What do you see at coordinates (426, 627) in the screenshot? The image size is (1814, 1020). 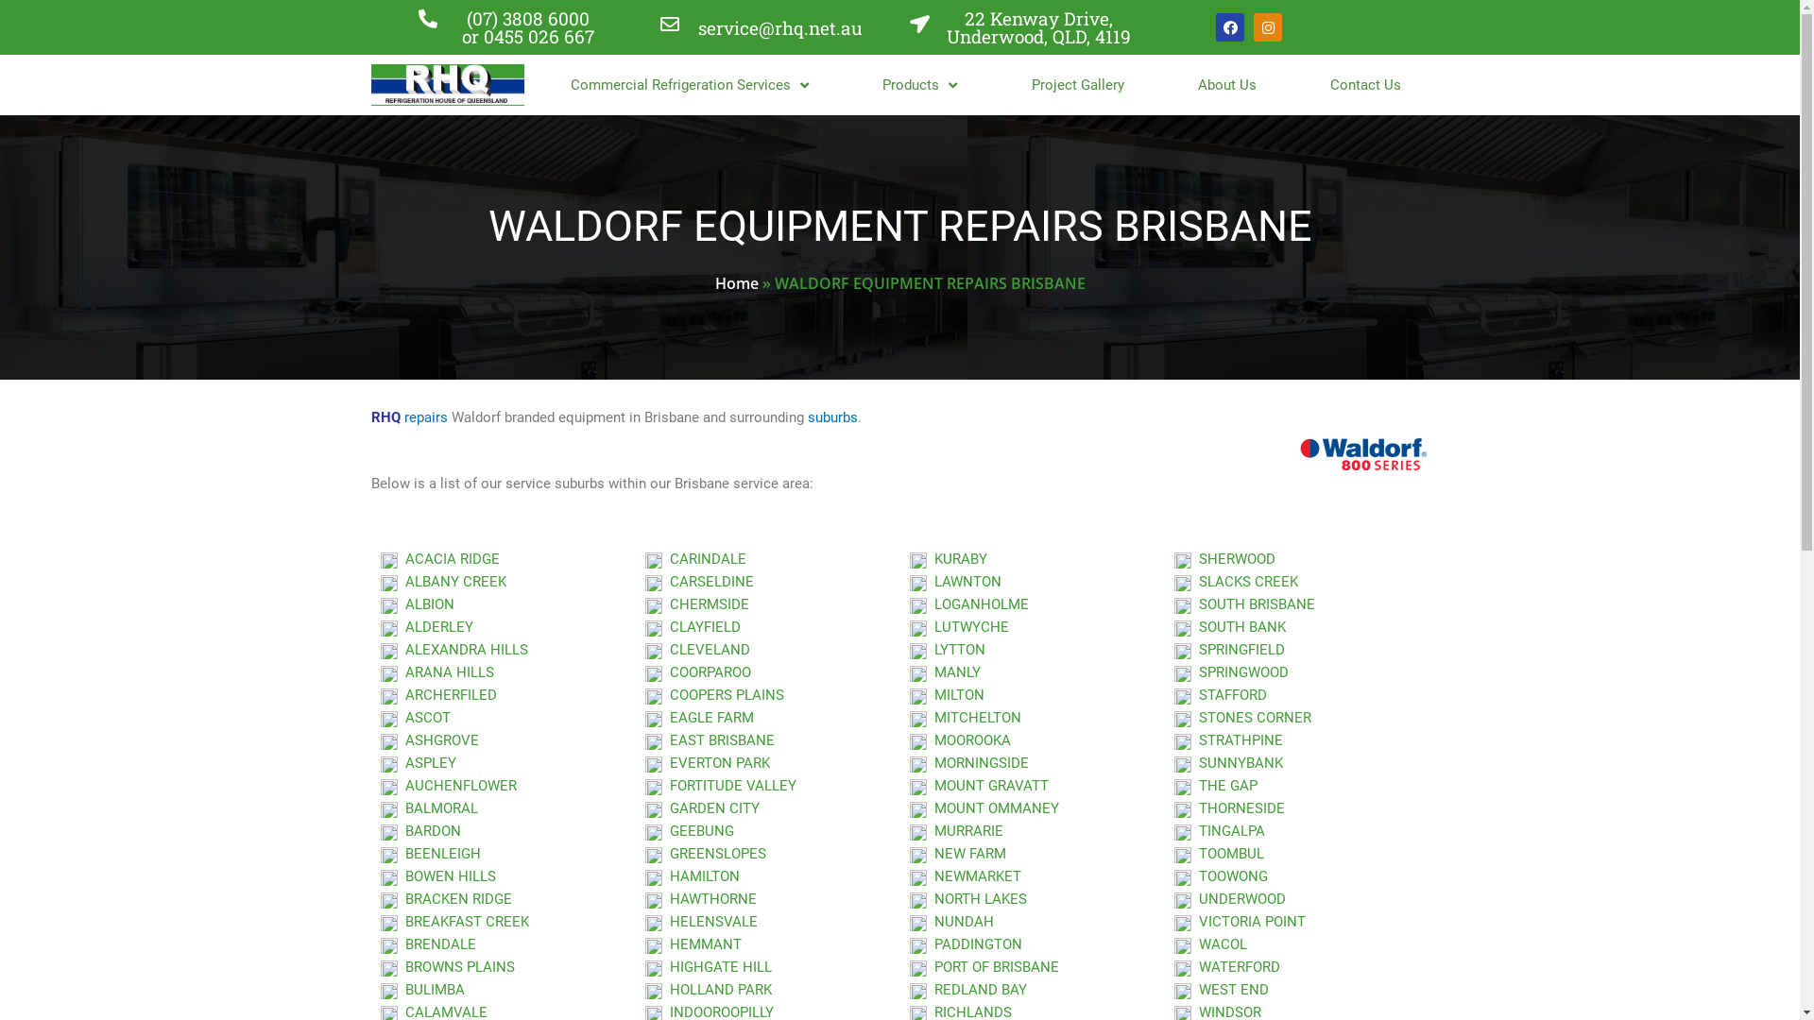 I see `  ALDERLEY` at bounding box center [426, 627].